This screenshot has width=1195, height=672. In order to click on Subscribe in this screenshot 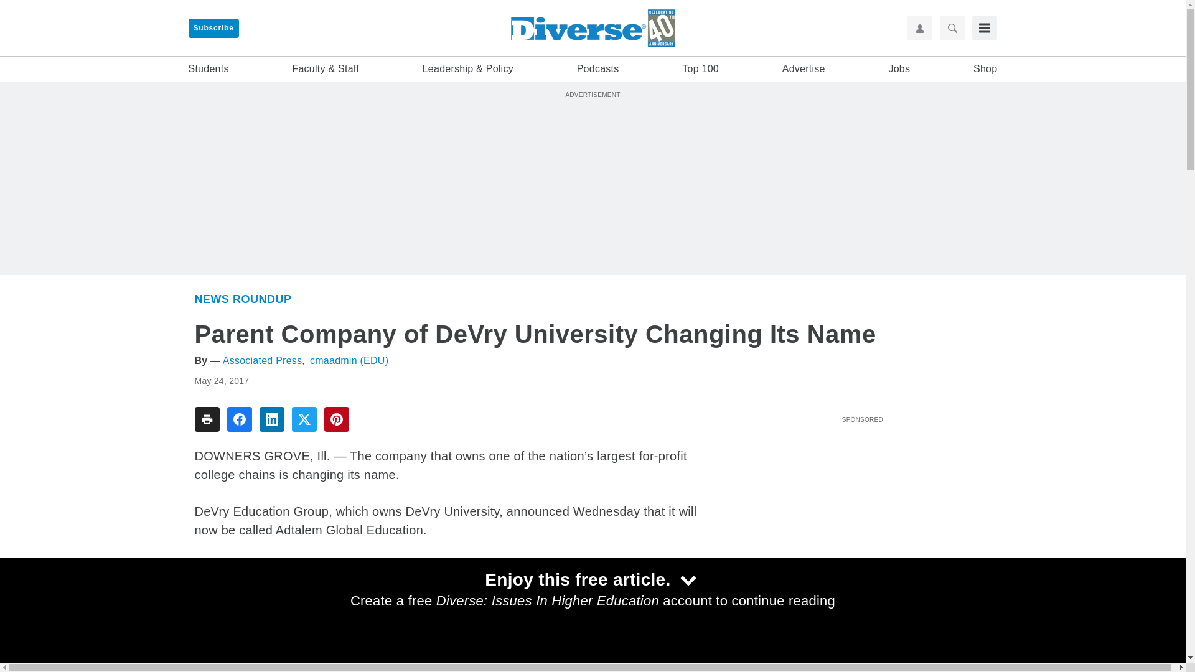, I will do `click(213, 28)`.